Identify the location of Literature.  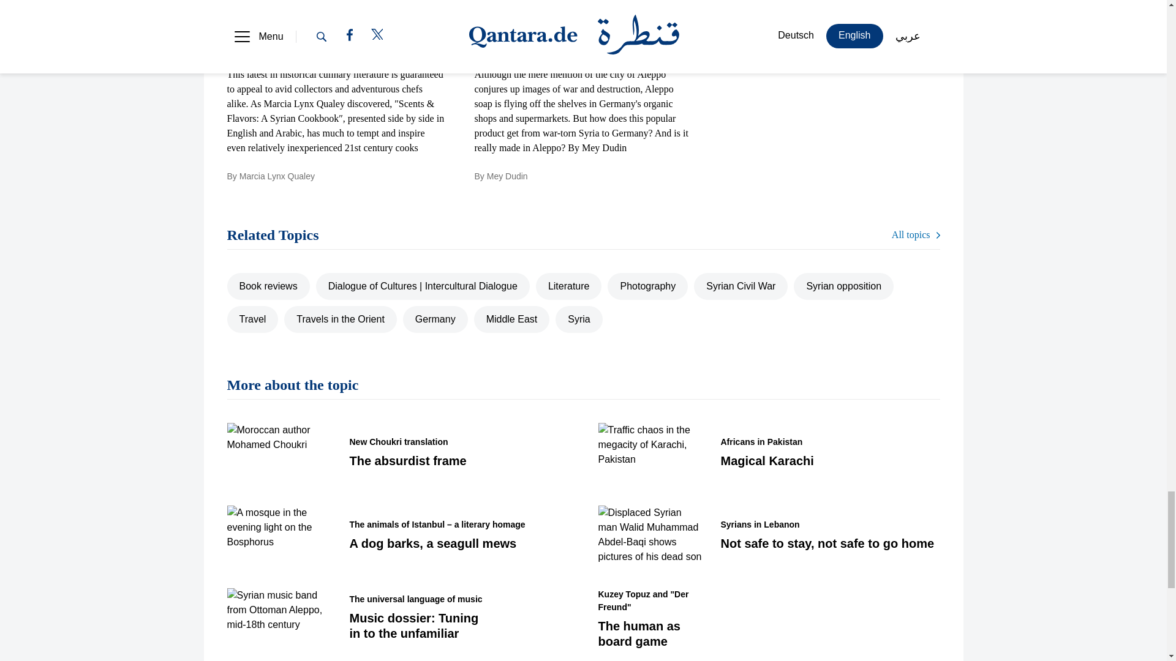
(569, 286).